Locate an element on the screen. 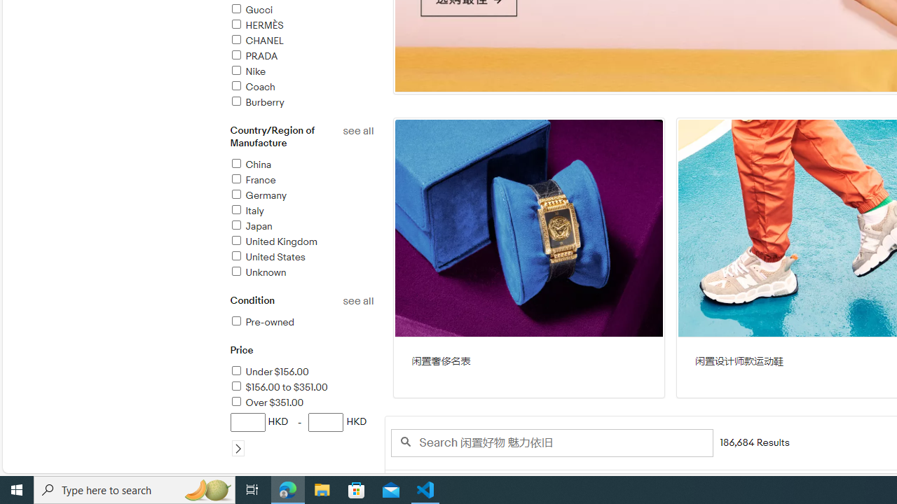 The image size is (897, 504). Unknown is located at coordinates (301, 273).